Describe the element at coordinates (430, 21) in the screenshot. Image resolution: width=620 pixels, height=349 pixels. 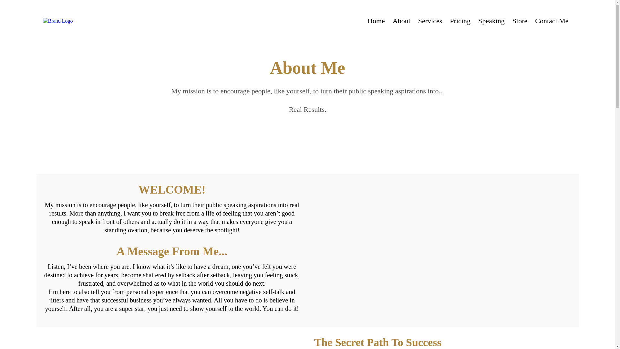
I see `Services` at that location.